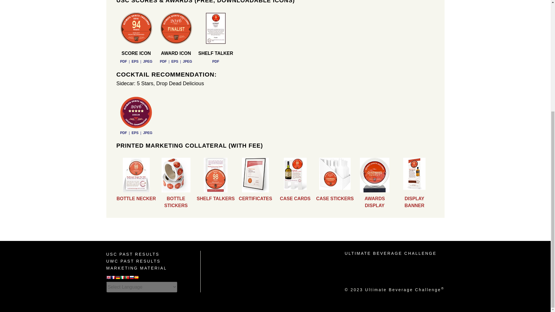  Describe the element at coordinates (127, 278) in the screenshot. I see `Portuguese` at that location.